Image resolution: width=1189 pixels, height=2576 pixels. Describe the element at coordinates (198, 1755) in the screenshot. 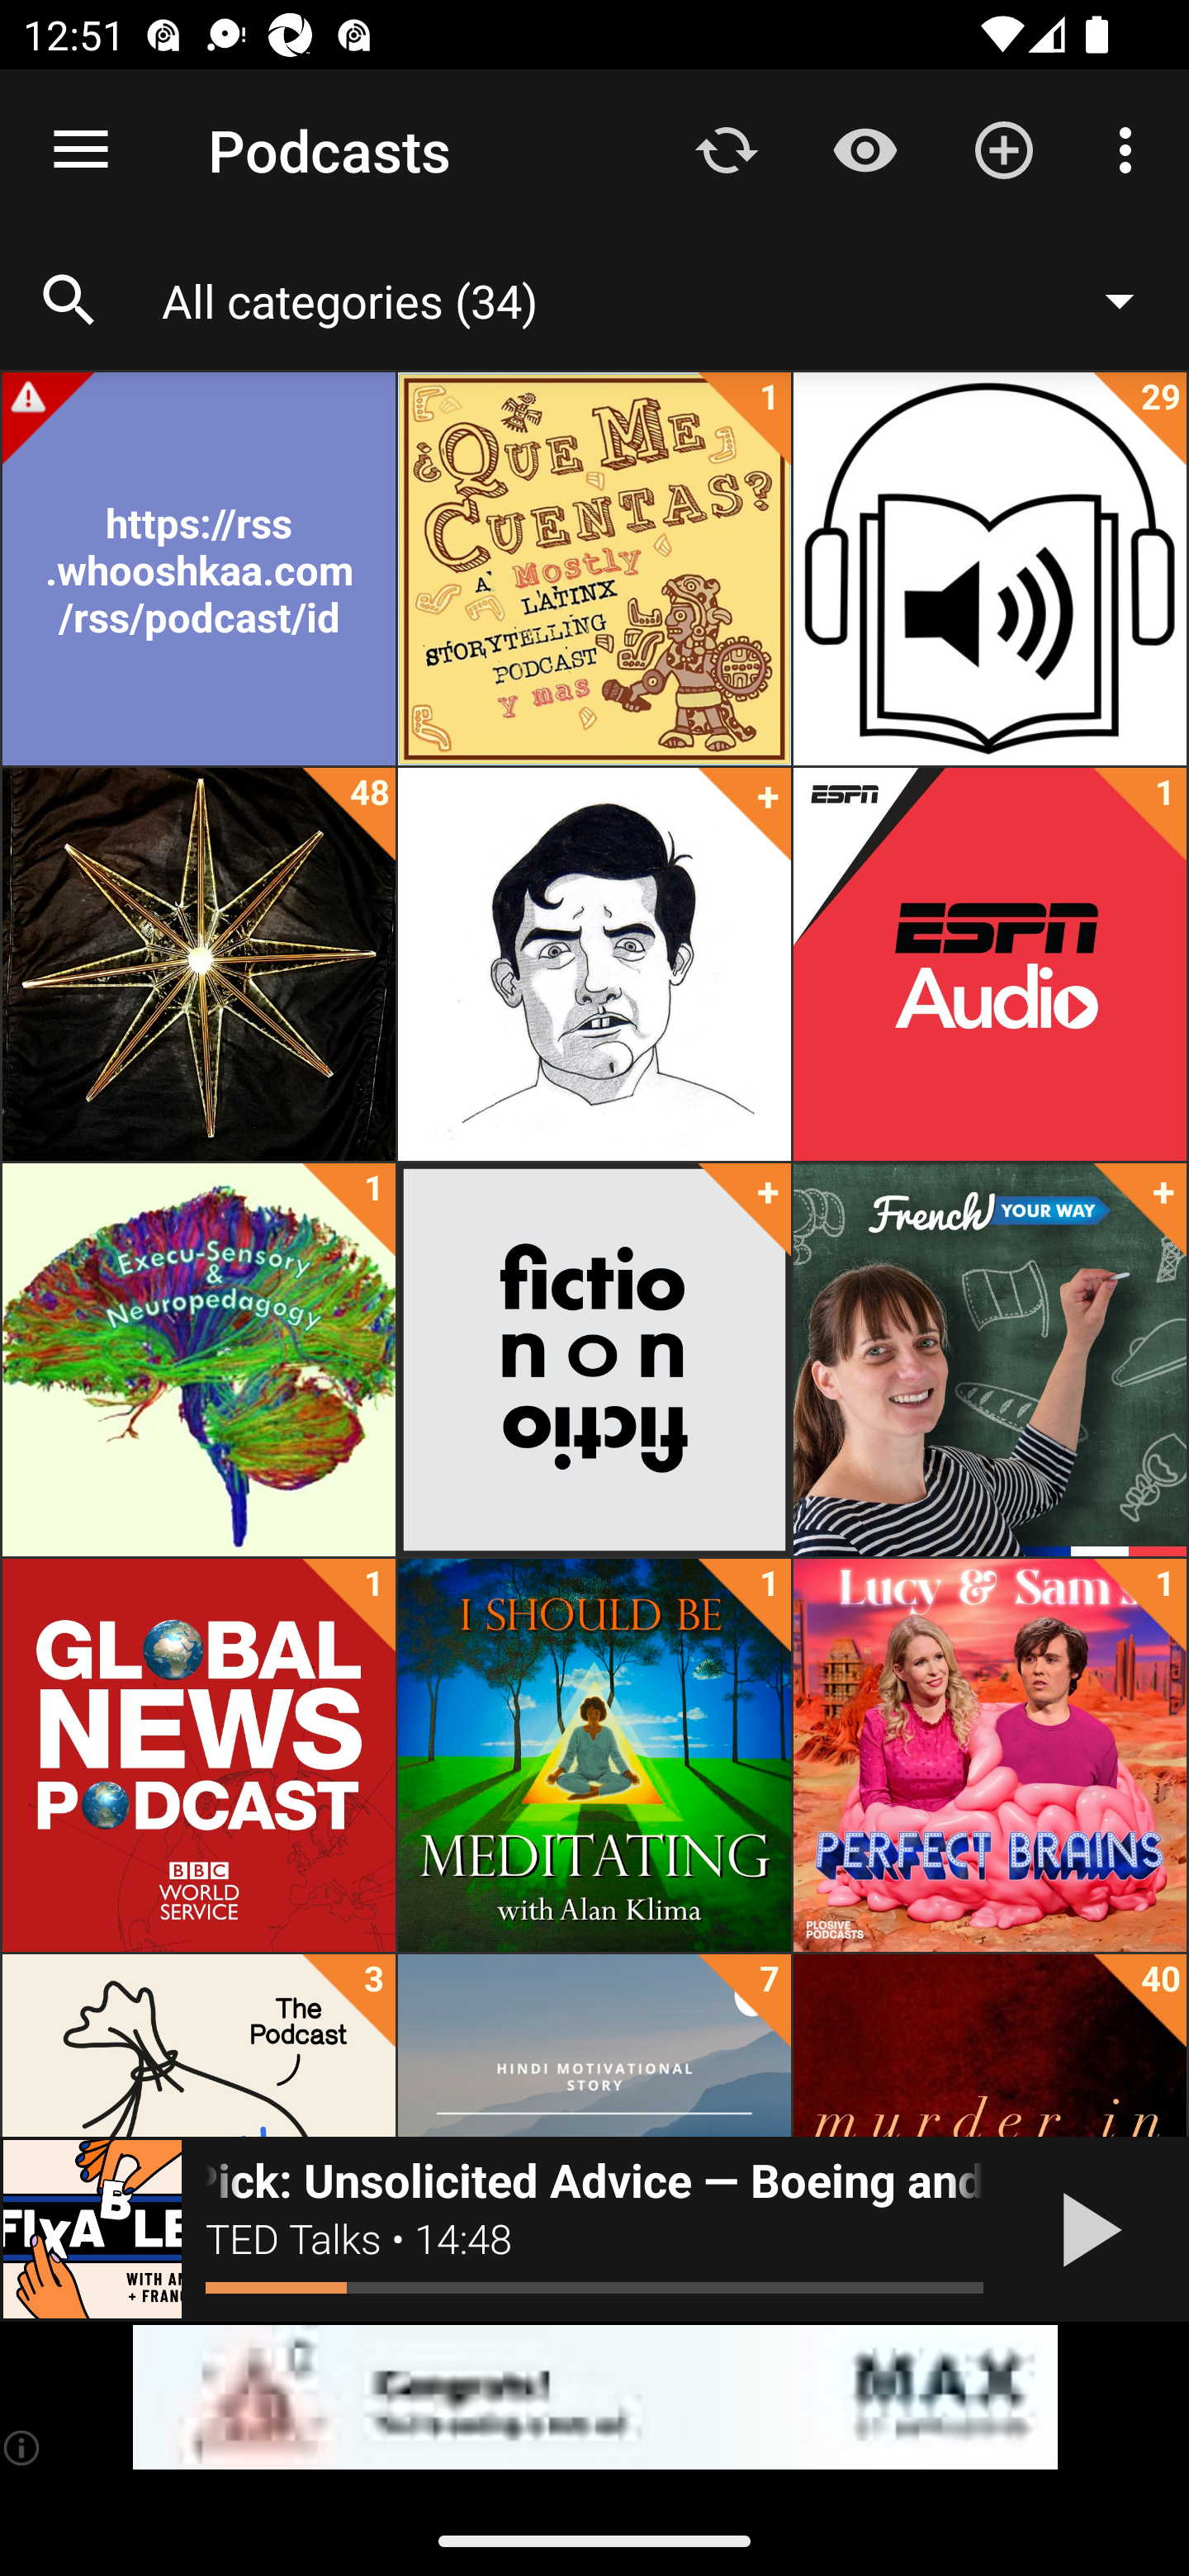

I see `Global News Podcast 1` at that location.